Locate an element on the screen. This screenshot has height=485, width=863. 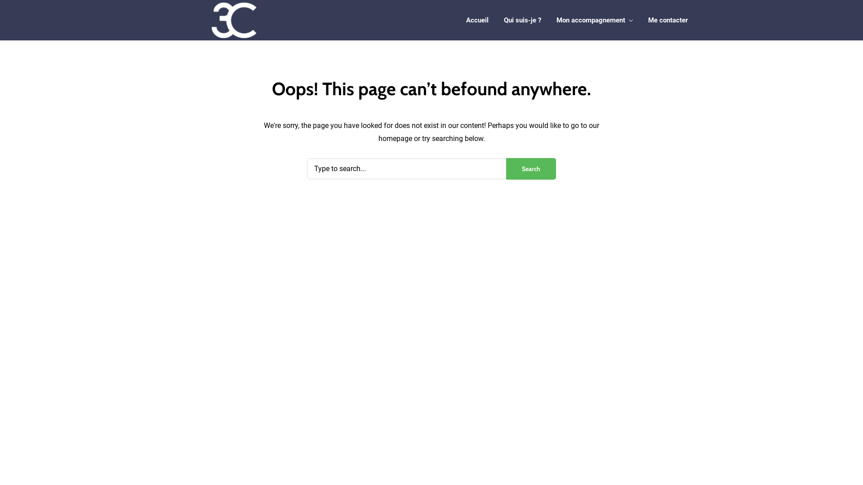
Accueil is located at coordinates (477, 21).